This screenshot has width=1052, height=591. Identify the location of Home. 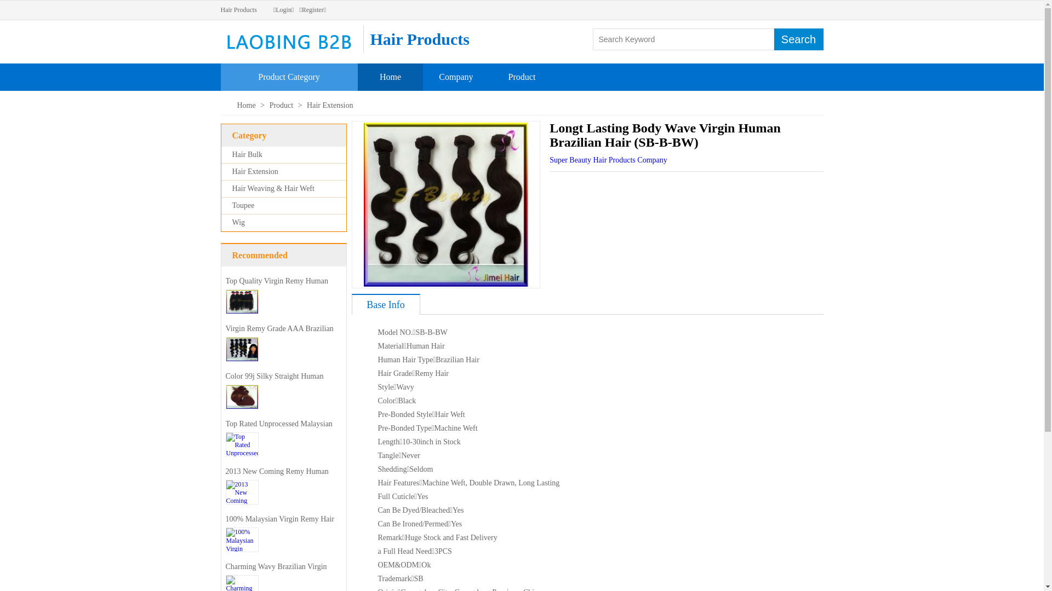
(247, 105).